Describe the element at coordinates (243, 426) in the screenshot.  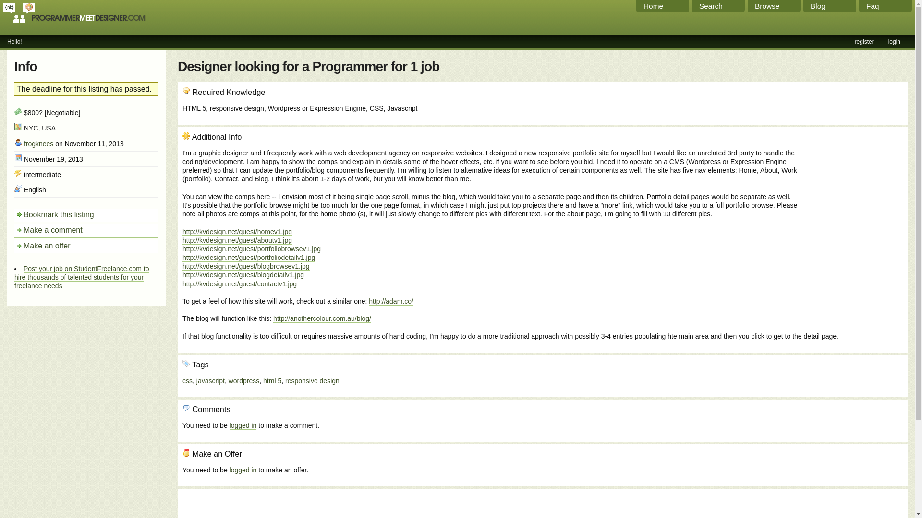
I see `logged in` at that location.